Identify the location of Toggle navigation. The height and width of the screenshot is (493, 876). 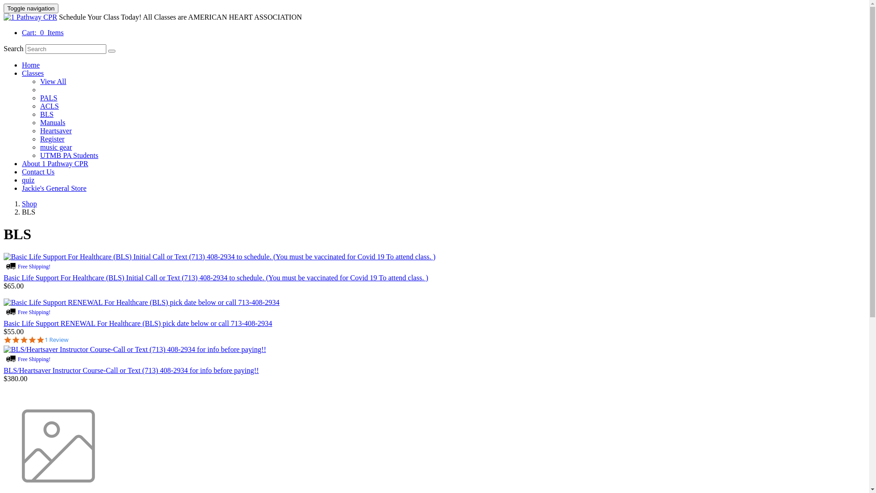
(31, 8).